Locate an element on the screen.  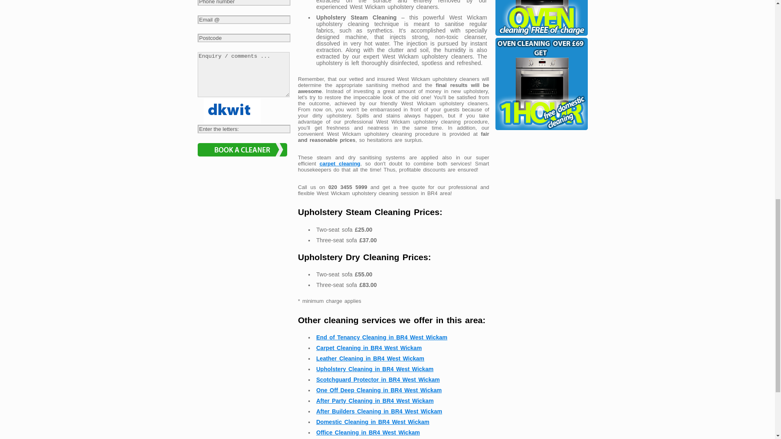
One Off Deep Cleaning in BR4 West Wickam is located at coordinates (379, 390).